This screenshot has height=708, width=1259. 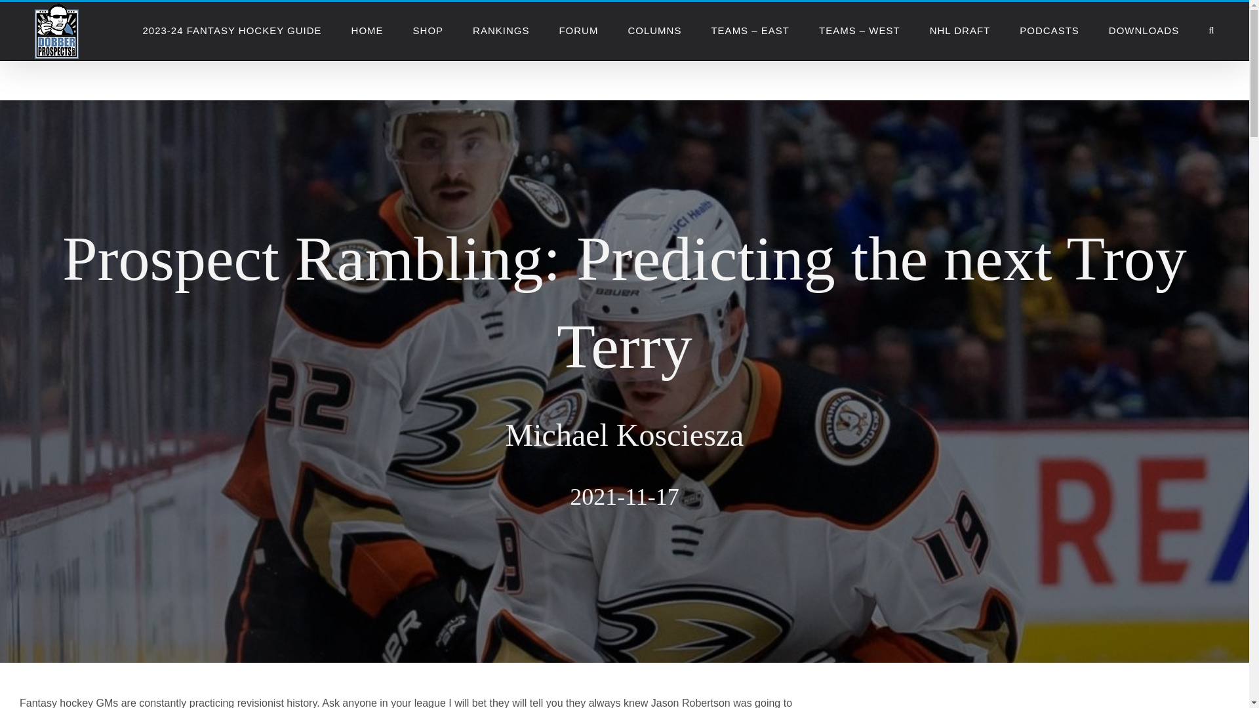 I want to click on 2023-24 FANTASY HOCKEY GUIDE, so click(x=231, y=30).